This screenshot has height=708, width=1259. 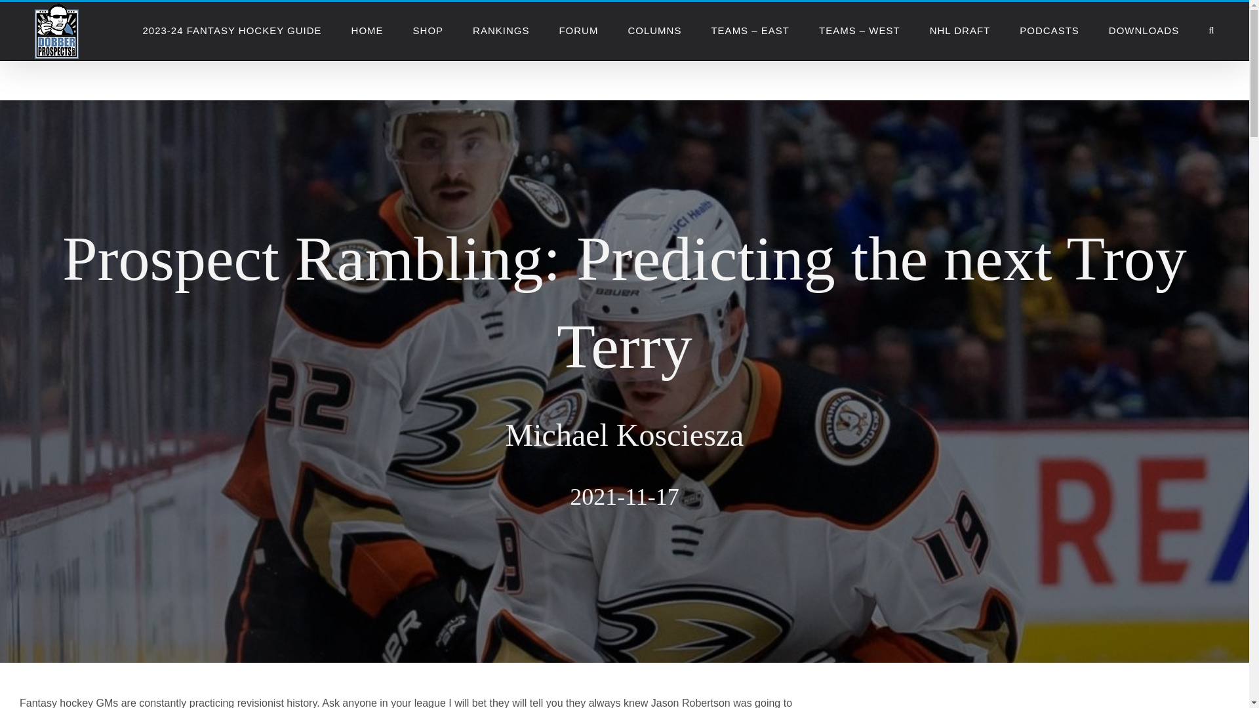 I want to click on 2023-24 FANTASY HOCKEY GUIDE, so click(x=231, y=30).